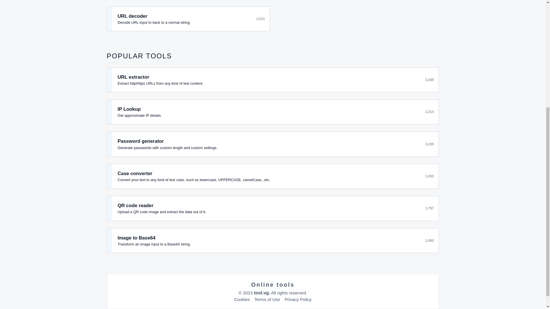 The image size is (550, 309). Describe the element at coordinates (429, 176) in the screenshot. I see `Total views` at that location.